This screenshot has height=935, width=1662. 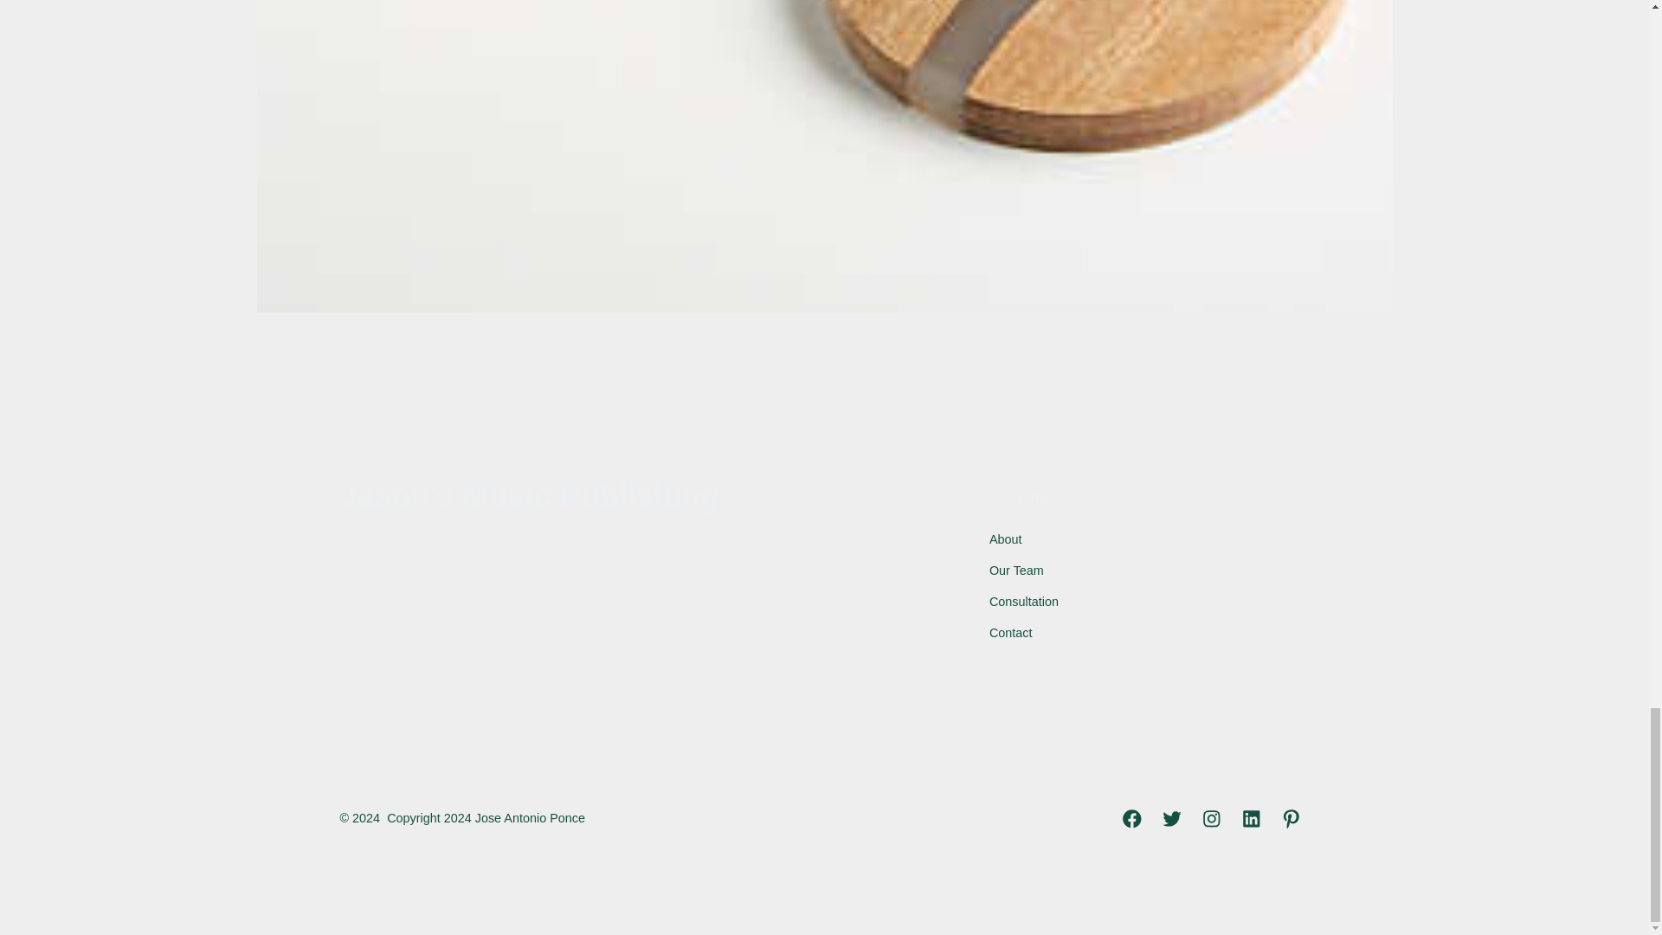 What do you see at coordinates (1023, 601) in the screenshot?
I see `Consultation` at bounding box center [1023, 601].